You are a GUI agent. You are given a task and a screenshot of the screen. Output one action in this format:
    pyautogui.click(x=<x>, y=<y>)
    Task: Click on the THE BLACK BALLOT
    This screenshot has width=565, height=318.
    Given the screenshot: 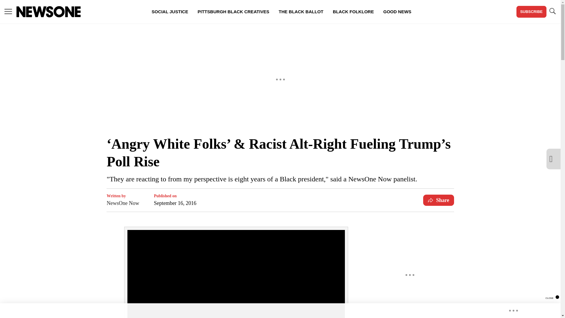 What is the action you would take?
    pyautogui.click(x=301, y=12)
    